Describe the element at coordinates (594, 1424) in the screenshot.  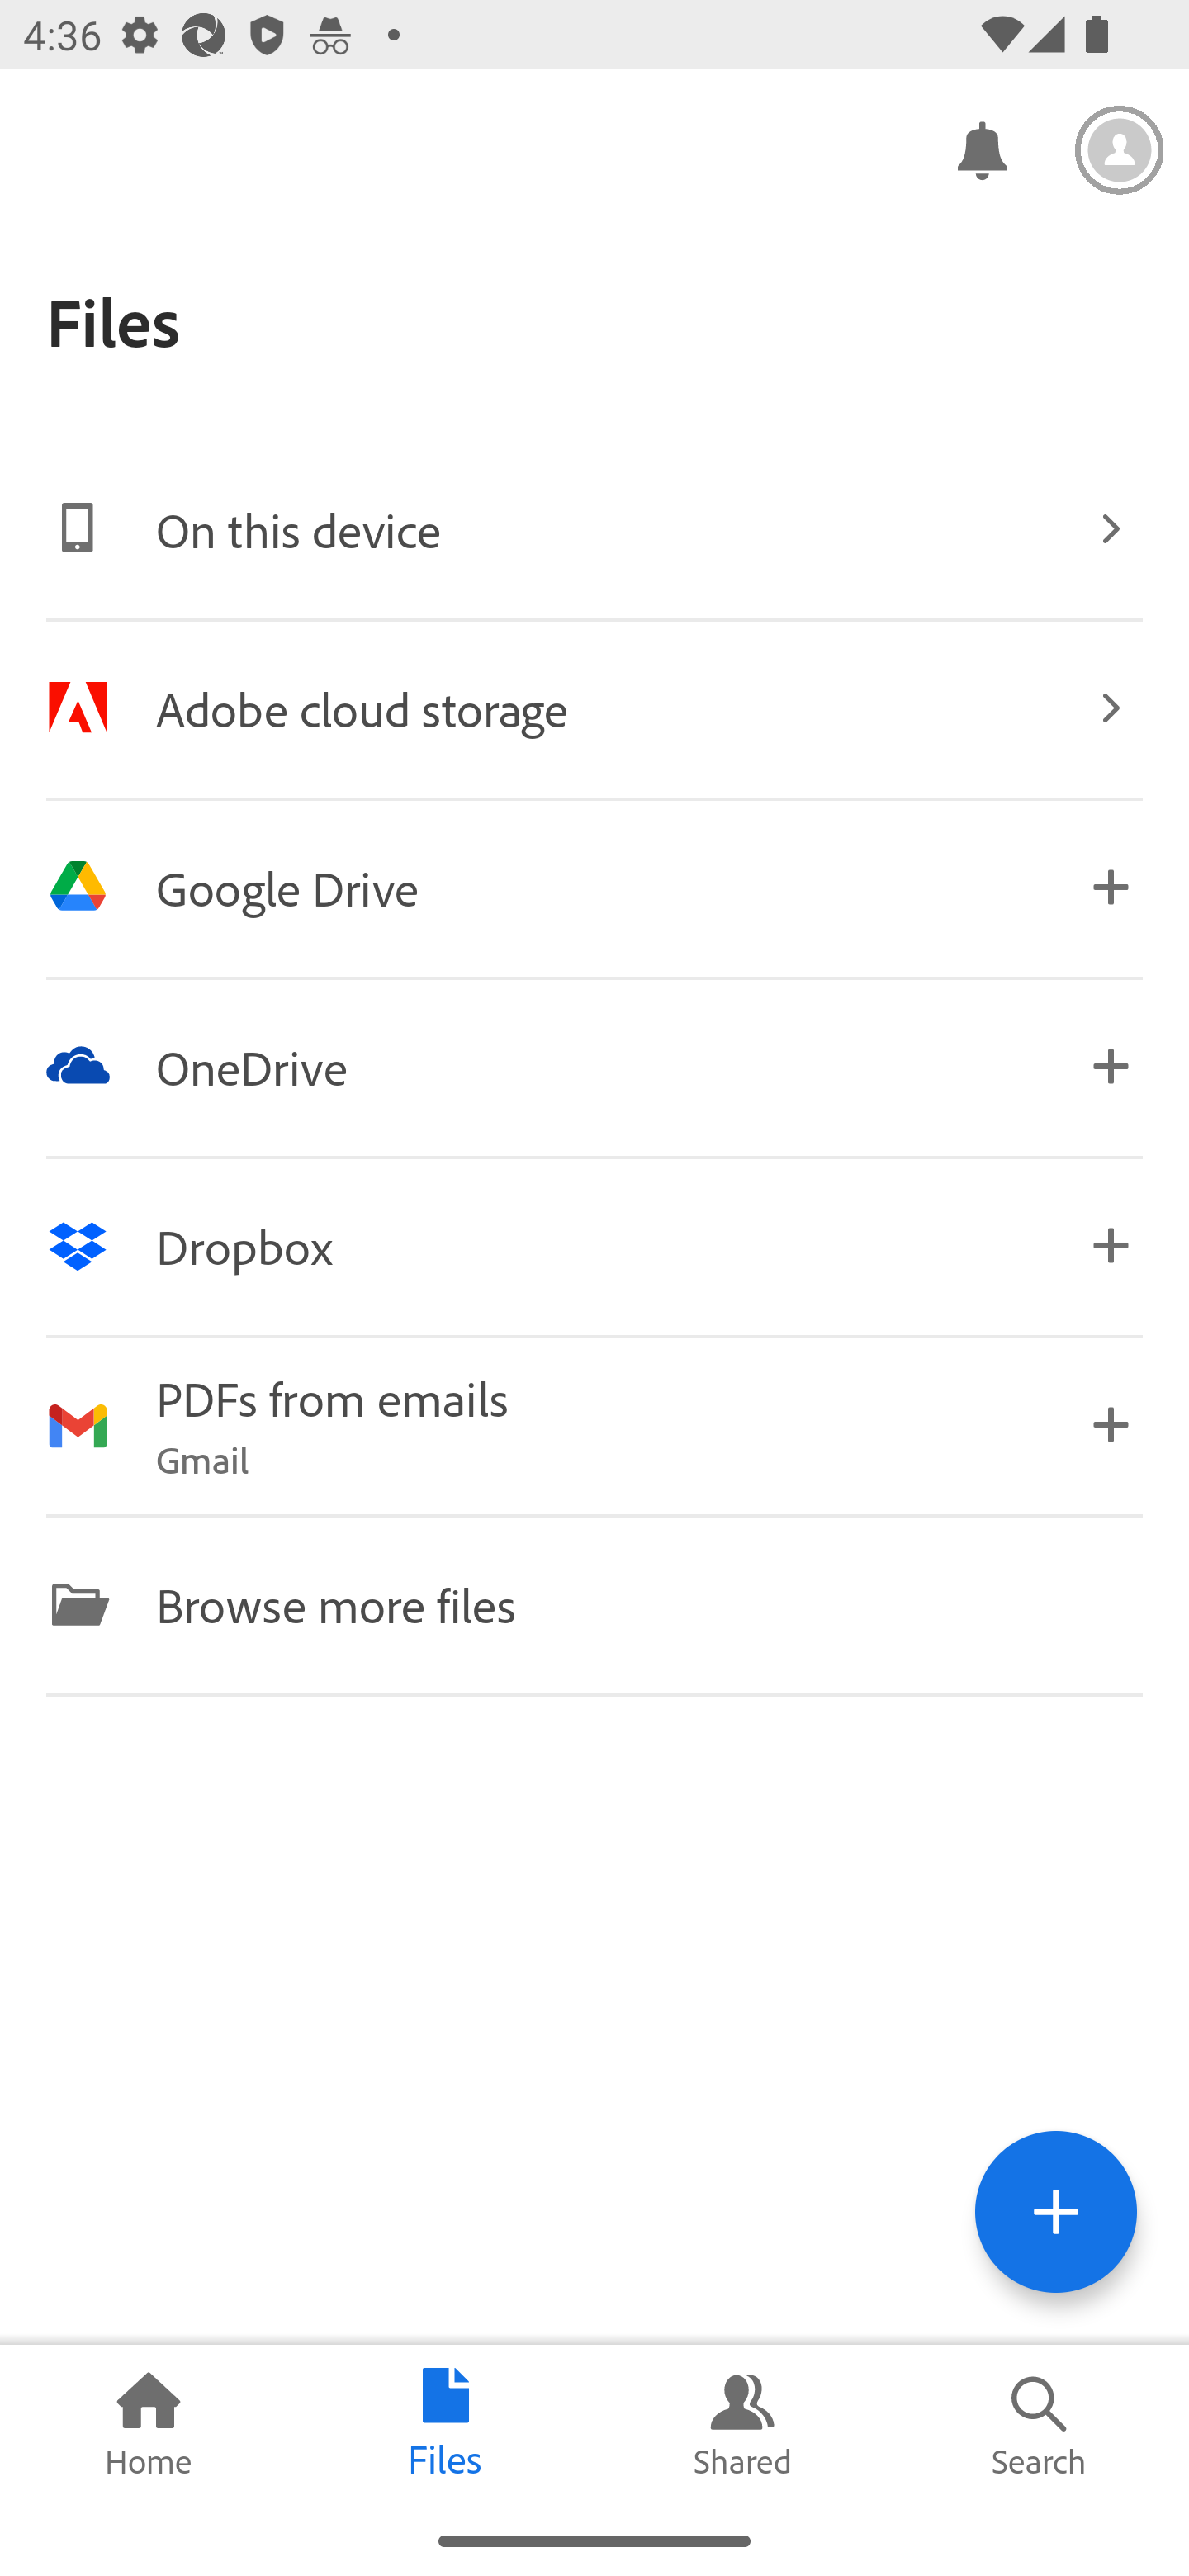
I see `Image PDFs from emails Gmail` at that location.